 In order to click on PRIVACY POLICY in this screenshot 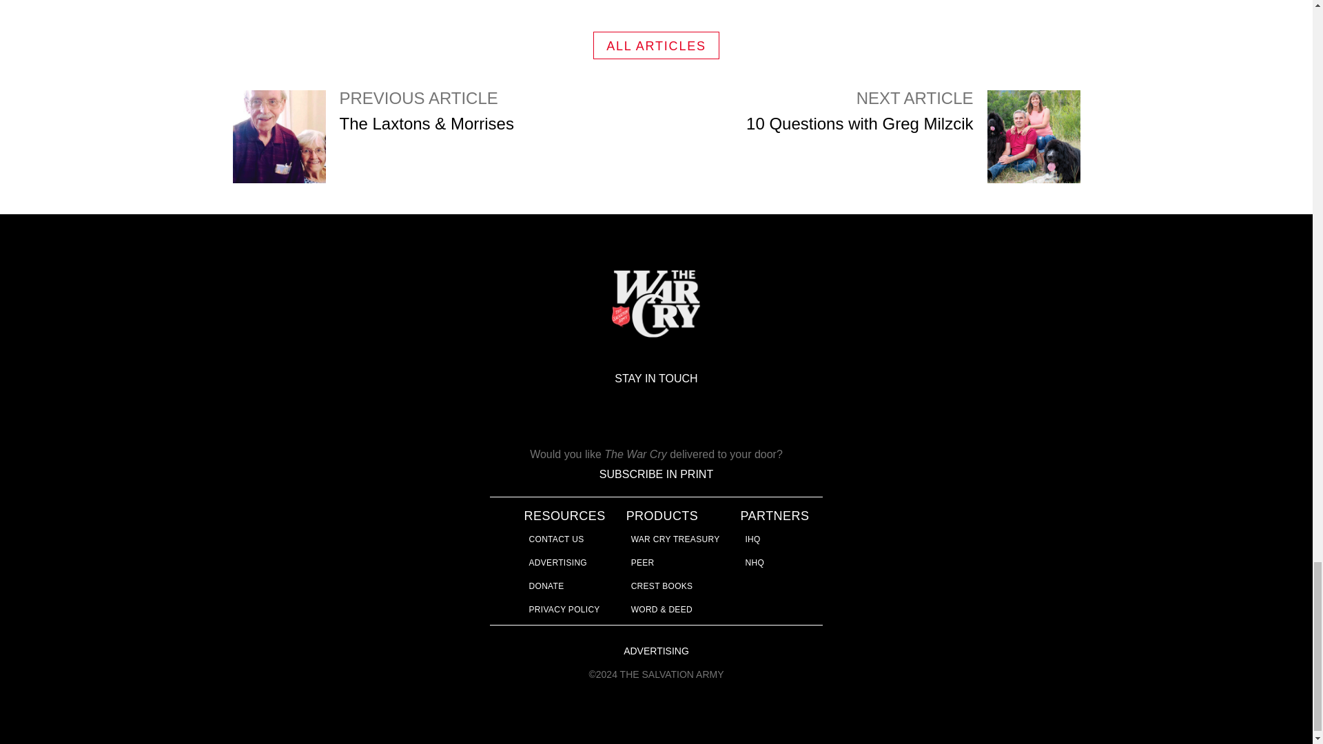, I will do `click(547, 586)`.